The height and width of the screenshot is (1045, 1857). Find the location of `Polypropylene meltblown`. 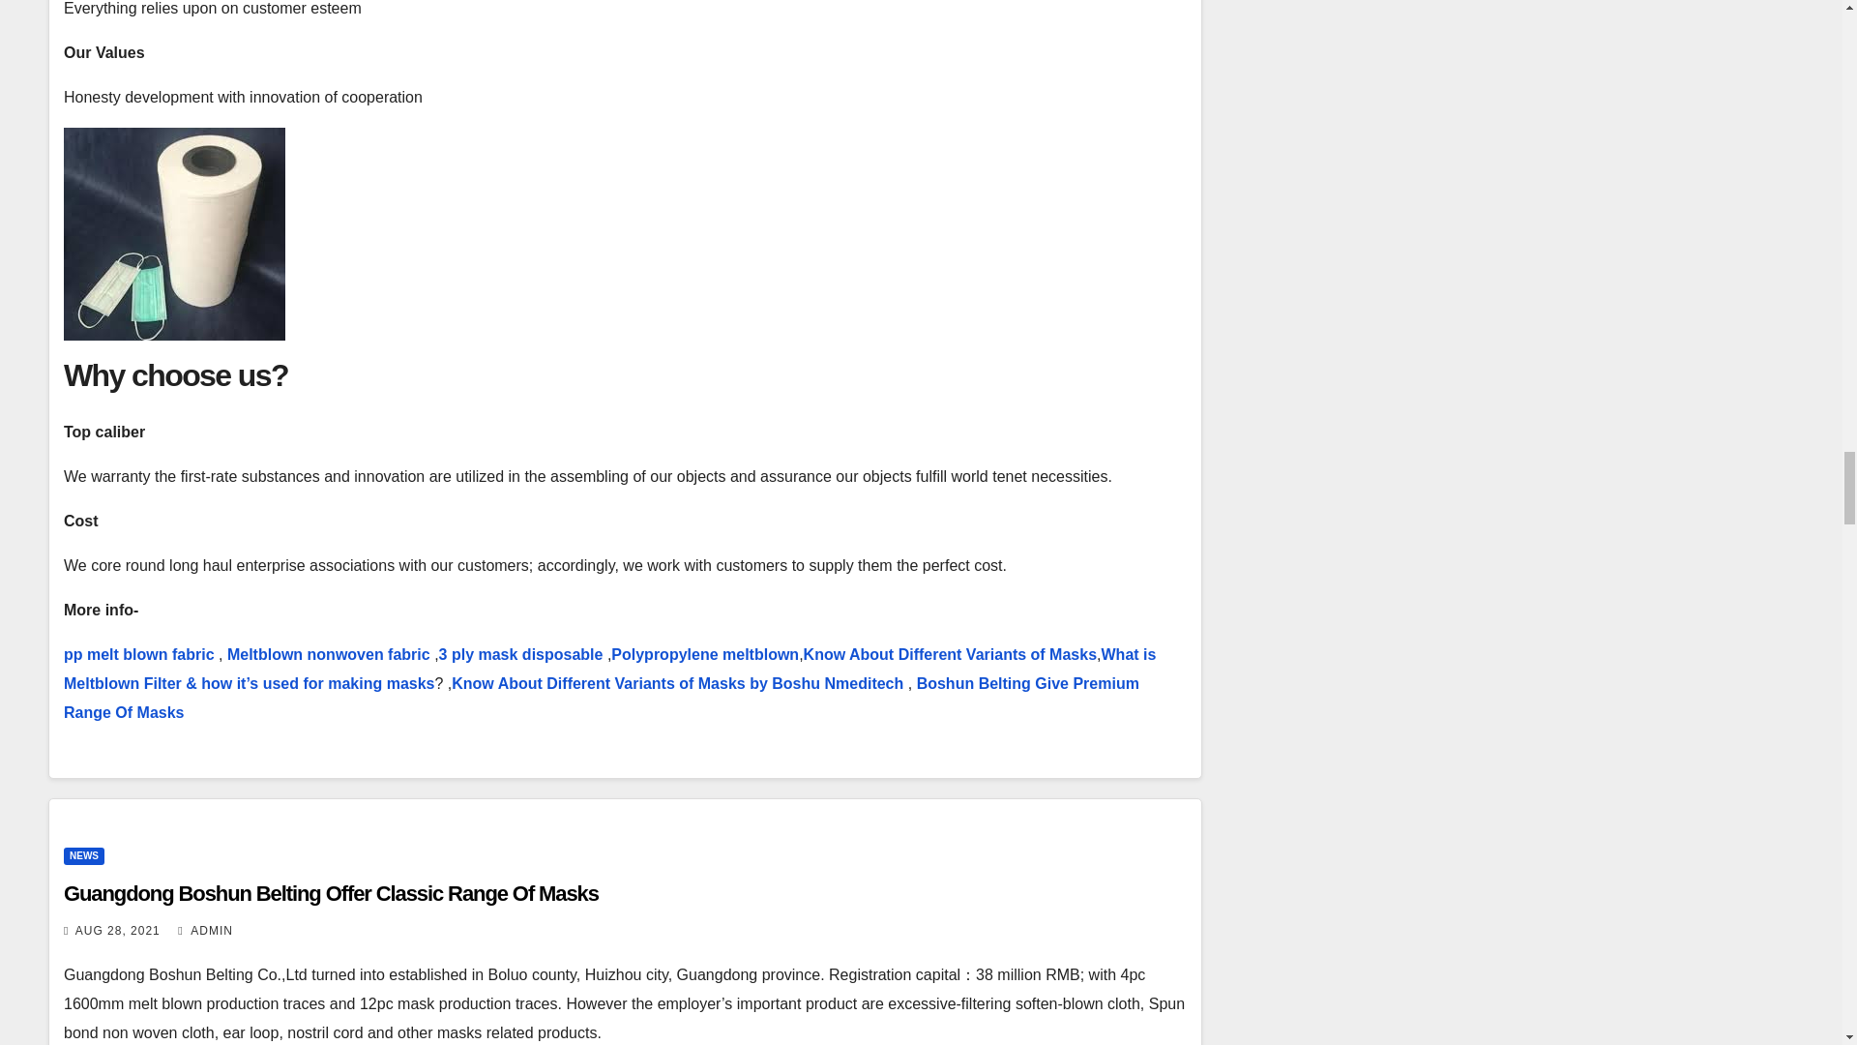

Polypropylene meltblown is located at coordinates (704, 654).